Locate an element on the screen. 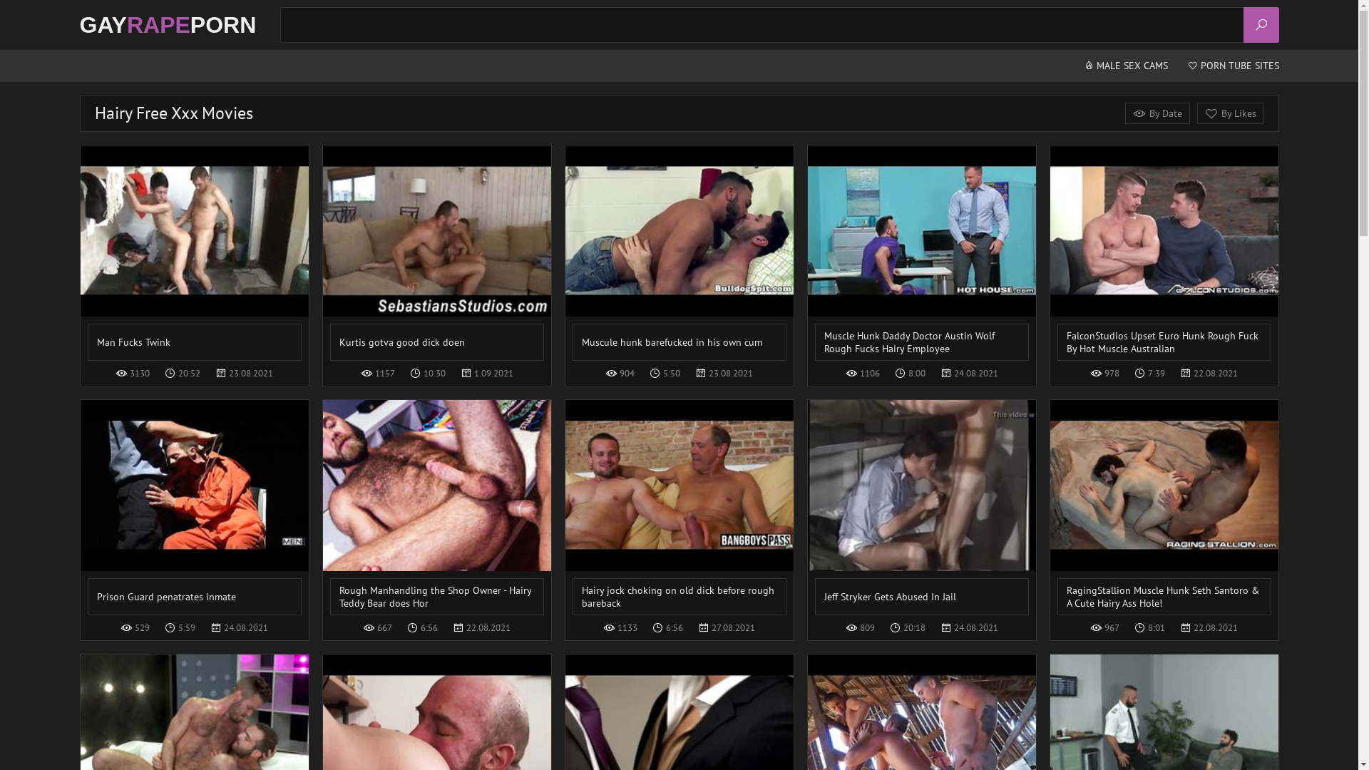 This screenshot has height=770, width=1369. Man Fucks Twink is located at coordinates (194, 253).